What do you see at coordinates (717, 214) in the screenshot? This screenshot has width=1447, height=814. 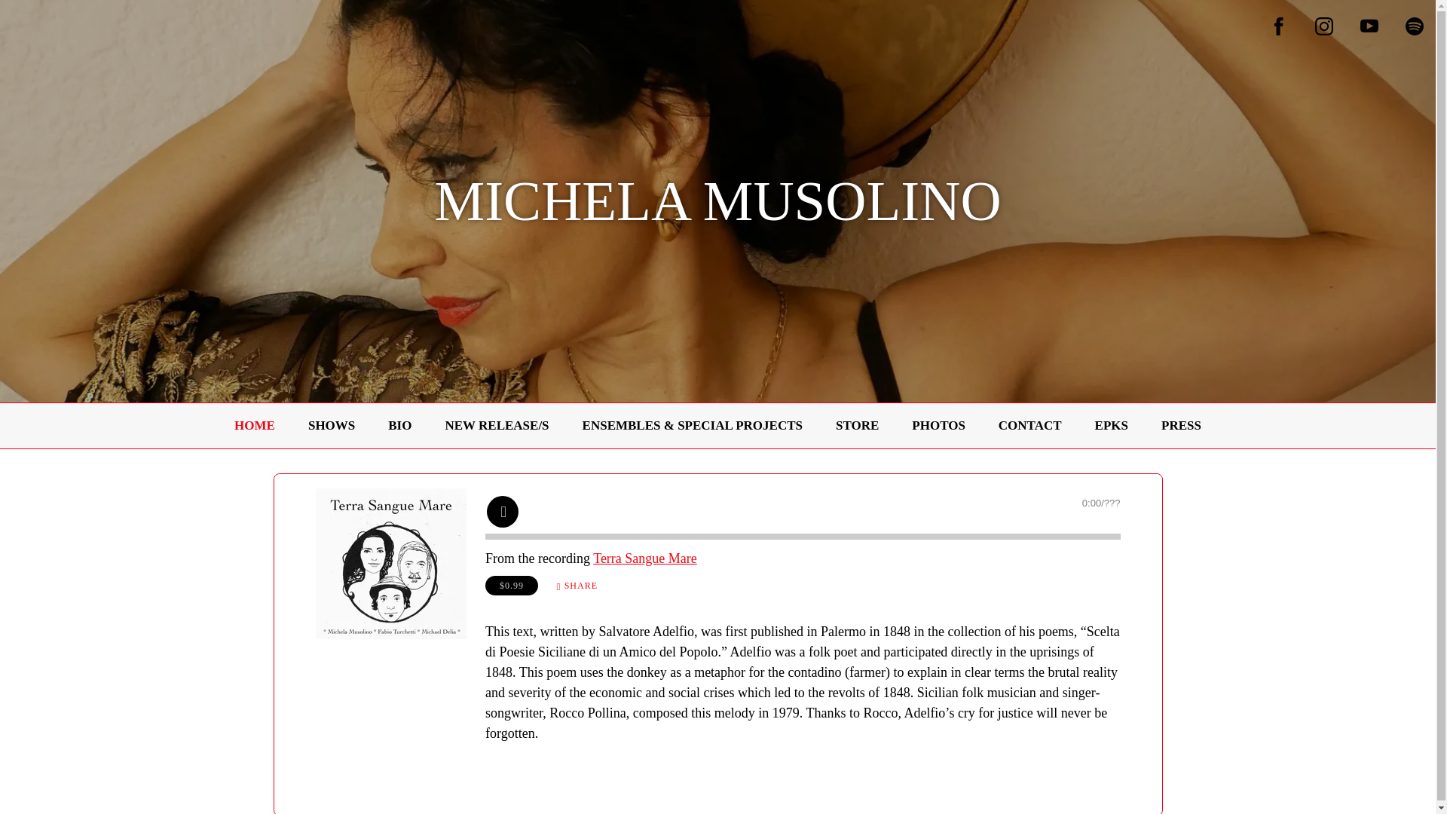 I see `MICHELA MUSOLINO` at bounding box center [717, 214].